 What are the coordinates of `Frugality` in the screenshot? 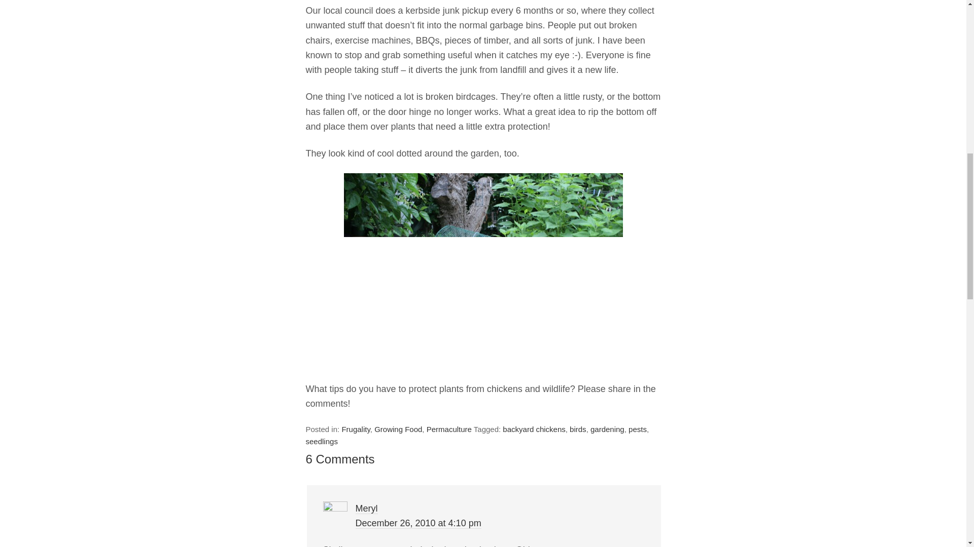 It's located at (356, 429).